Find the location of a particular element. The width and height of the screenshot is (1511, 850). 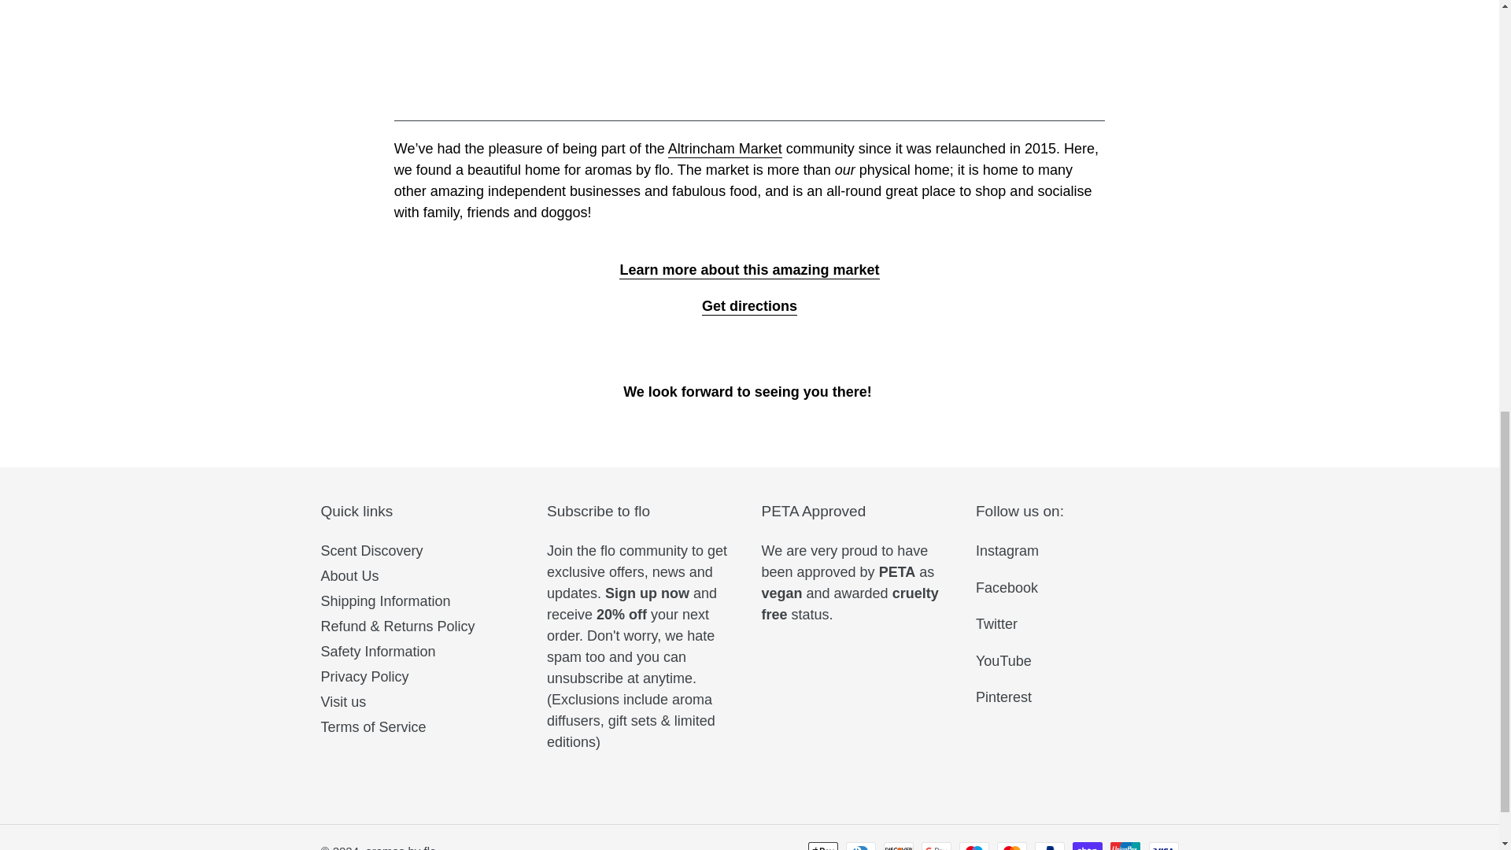

altrincham market is located at coordinates (725, 150).